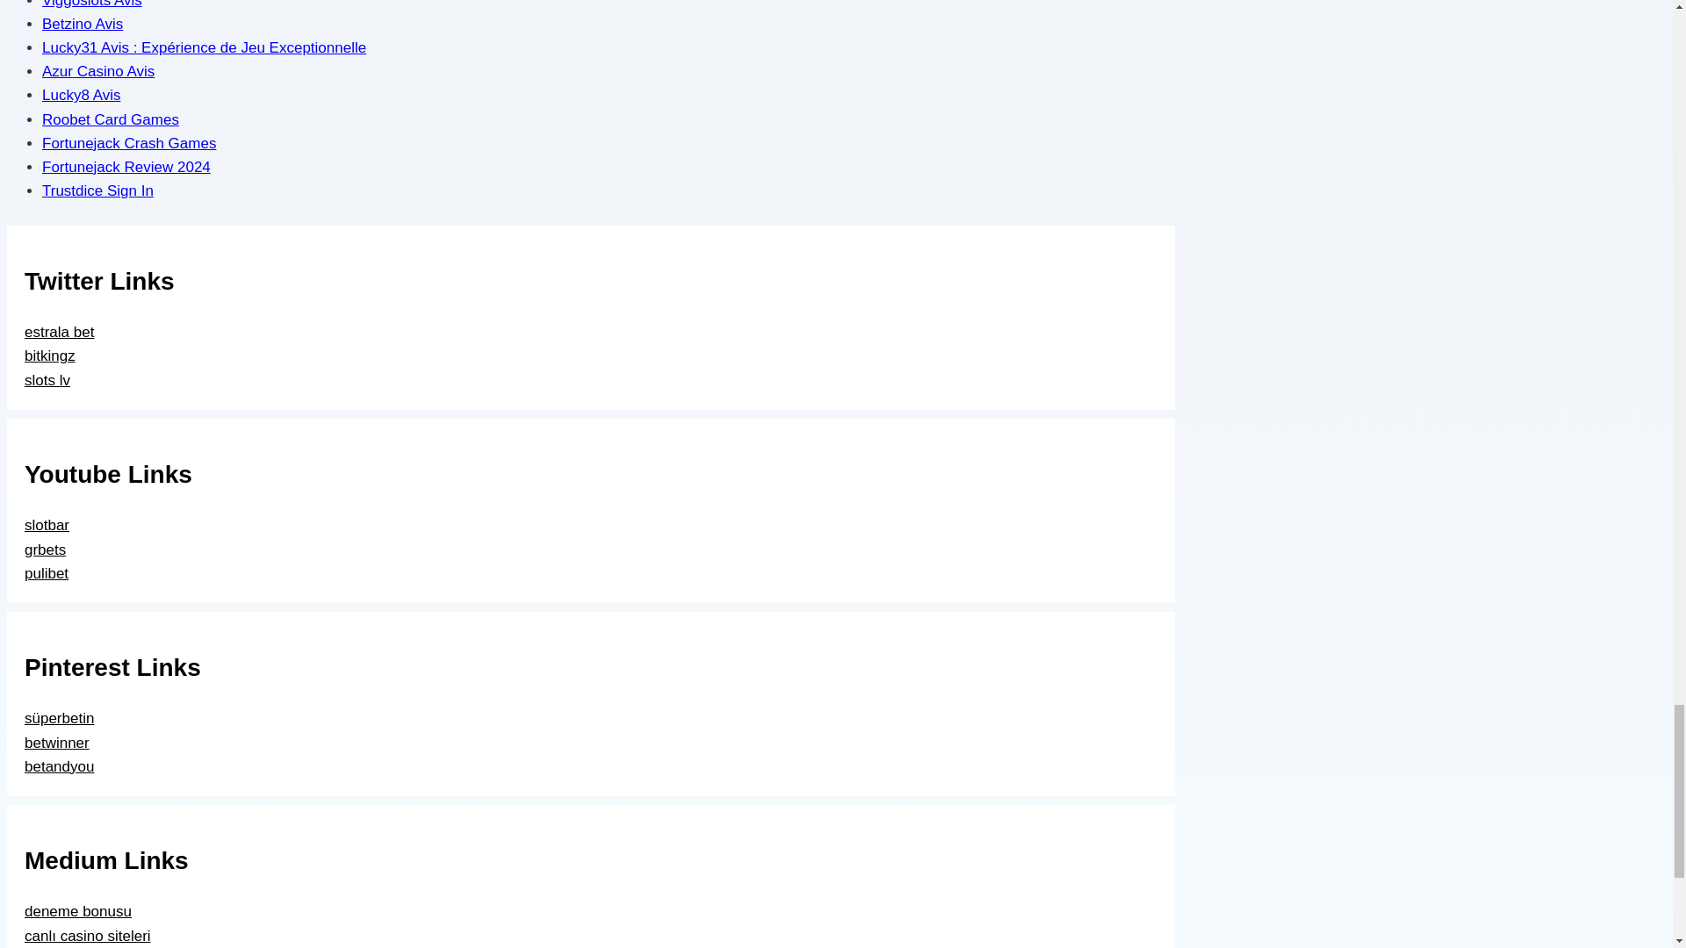  Describe the element at coordinates (47, 573) in the screenshot. I see `pulibet` at that location.